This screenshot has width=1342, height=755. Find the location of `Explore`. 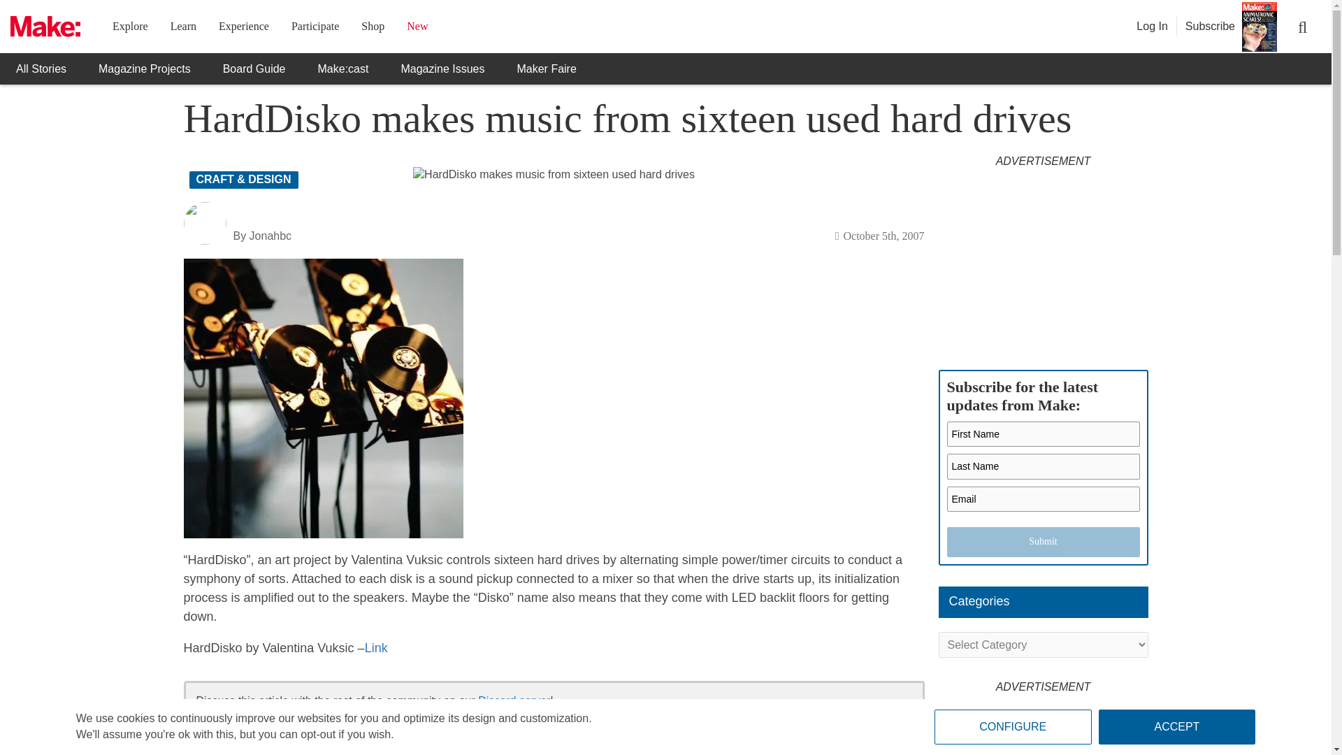

Explore is located at coordinates (130, 27).